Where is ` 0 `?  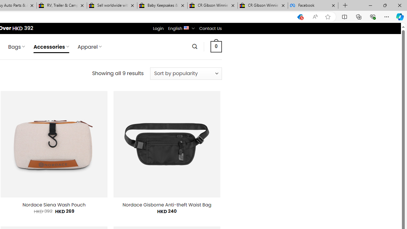  0  is located at coordinates (216, 46).